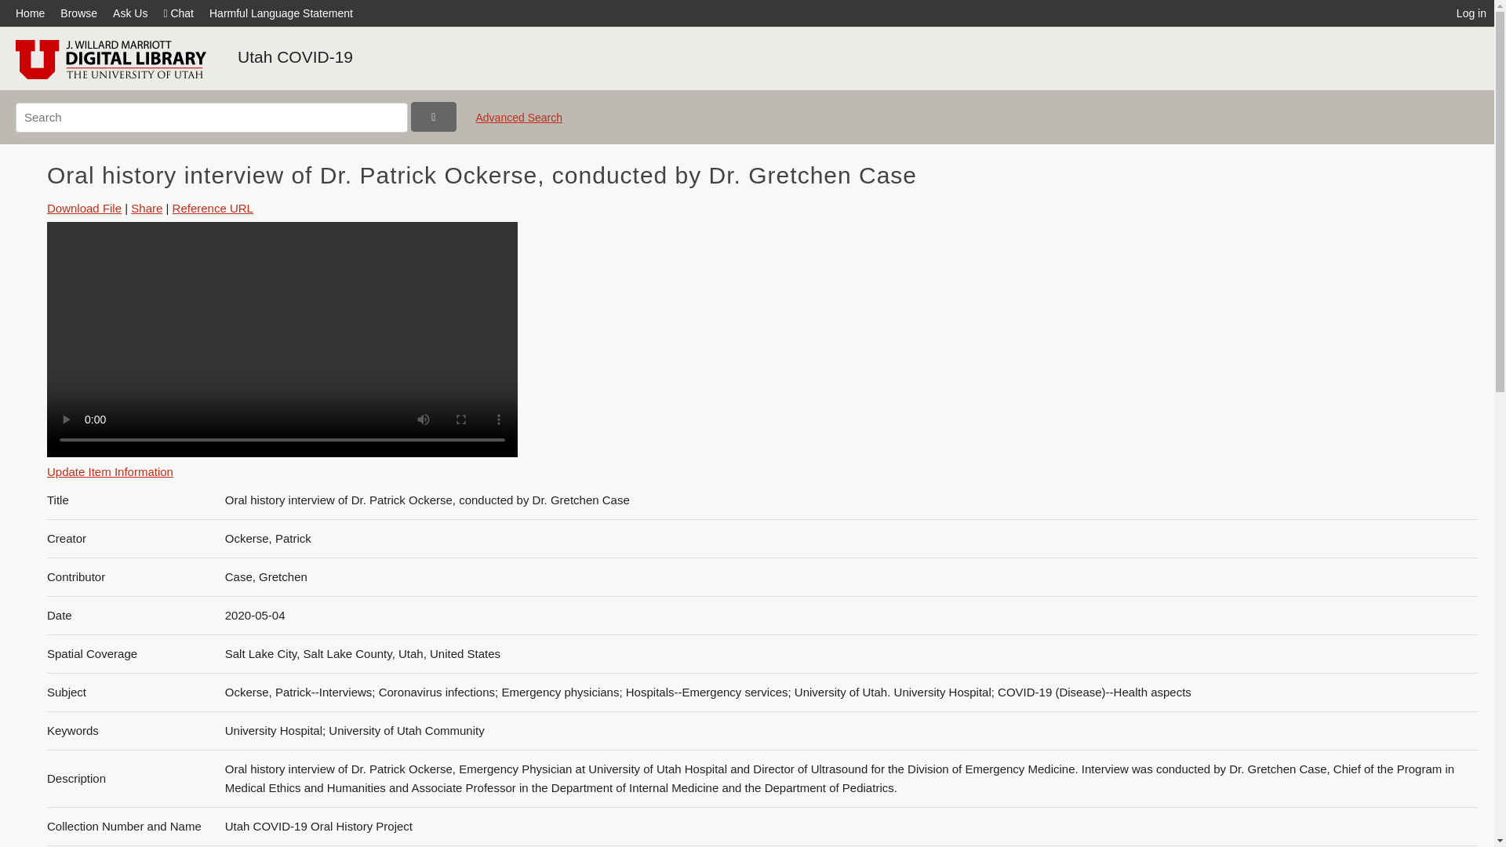  What do you see at coordinates (78, 13) in the screenshot?
I see `Browse` at bounding box center [78, 13].